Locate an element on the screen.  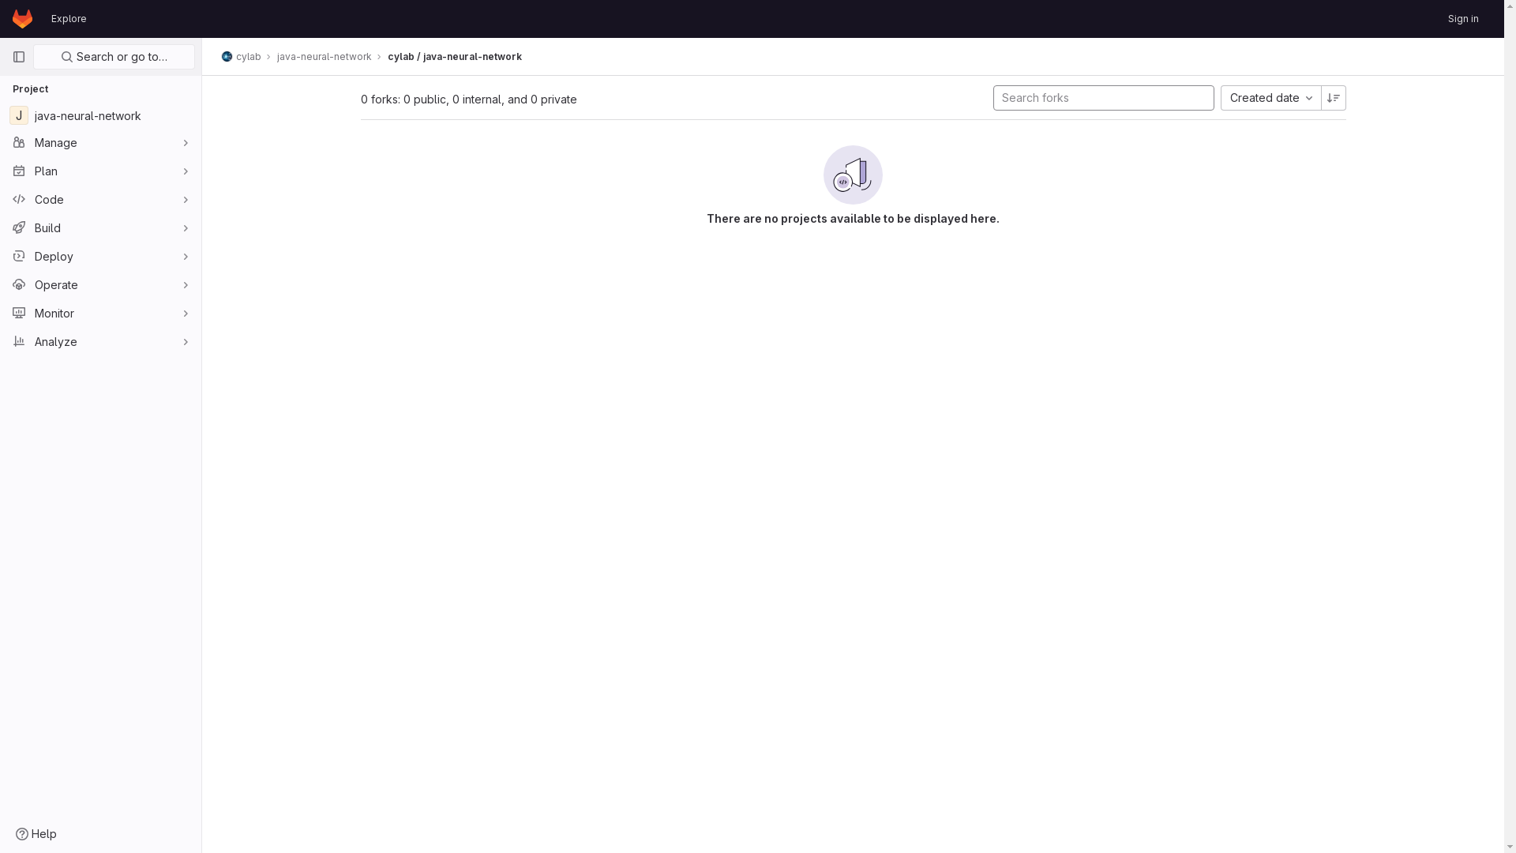
Explore is located at coordinates (69, 19).